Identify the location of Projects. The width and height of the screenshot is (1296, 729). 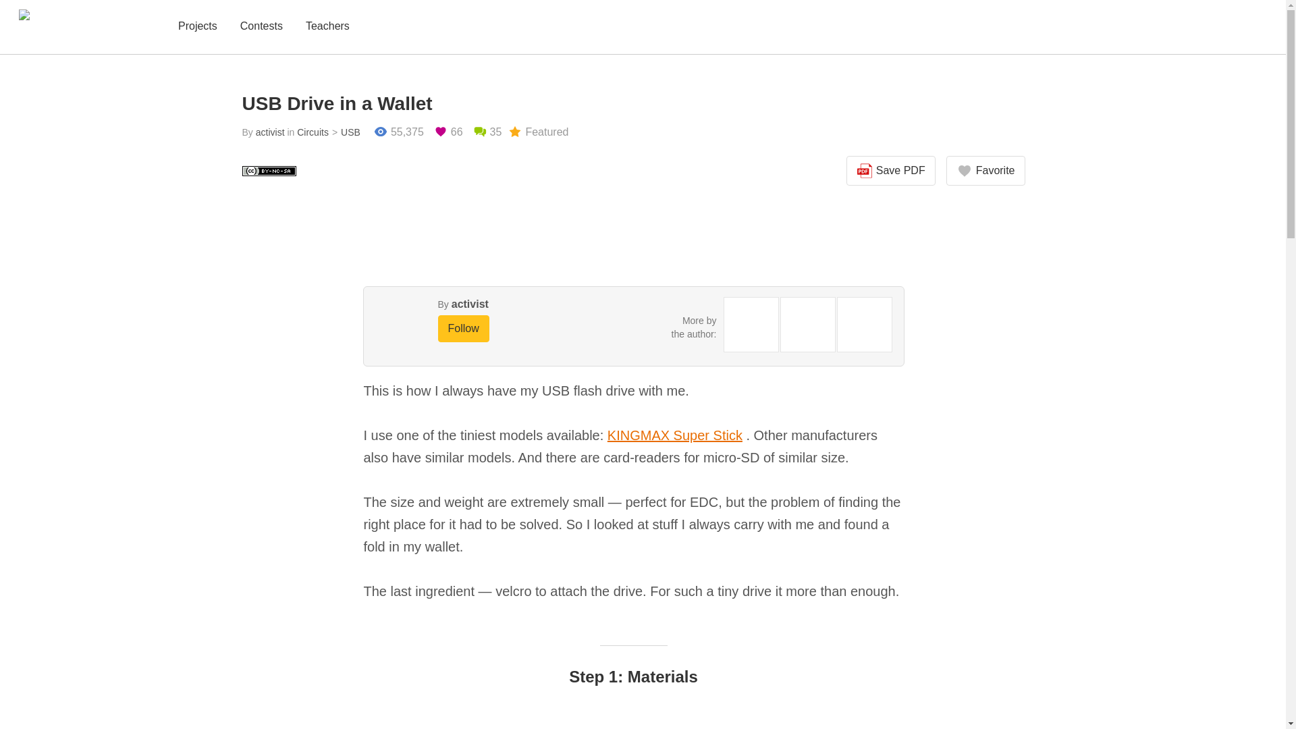
(197, 27).